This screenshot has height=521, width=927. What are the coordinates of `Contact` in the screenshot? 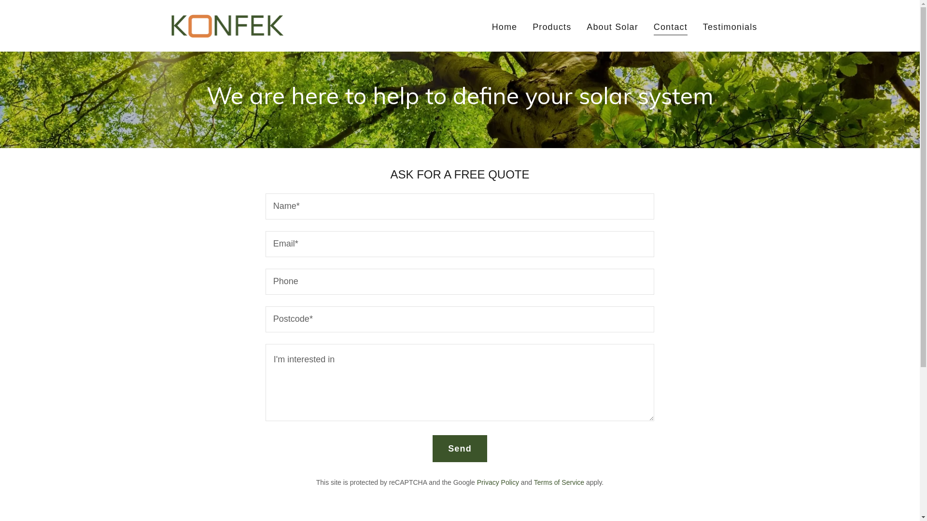 It's located at (671, 28).